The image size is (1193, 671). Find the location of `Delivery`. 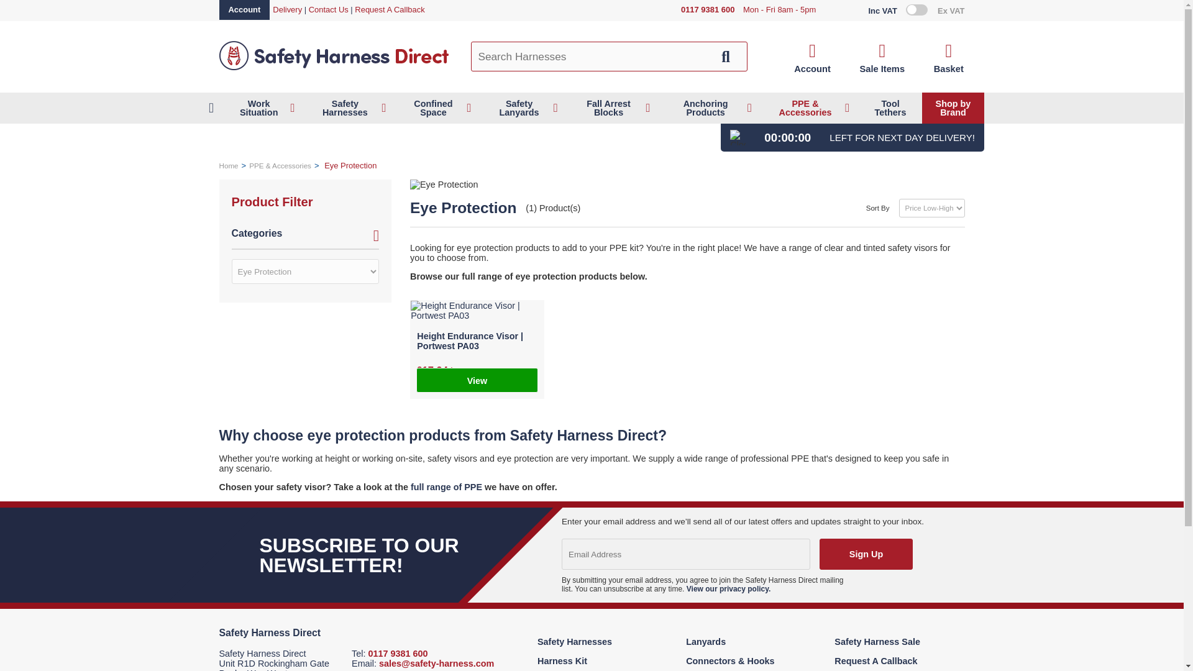

Delivery is located at coordinates (287, 9).